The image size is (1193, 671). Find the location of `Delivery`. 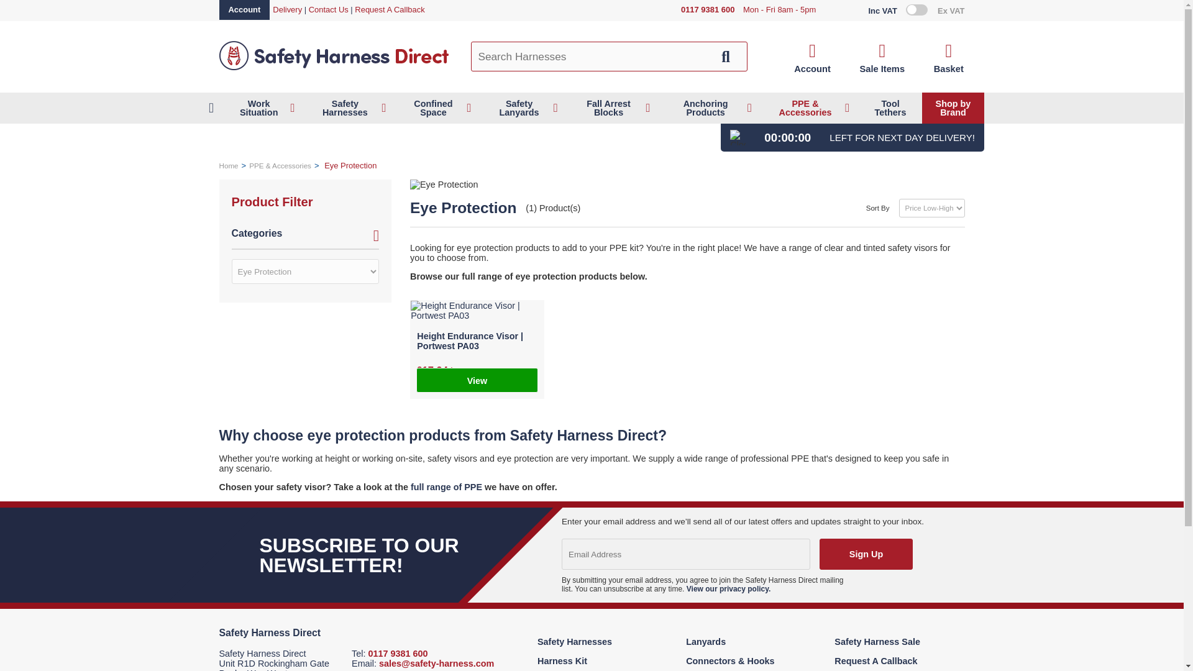

Delivery is located at coordinates (287, 9).